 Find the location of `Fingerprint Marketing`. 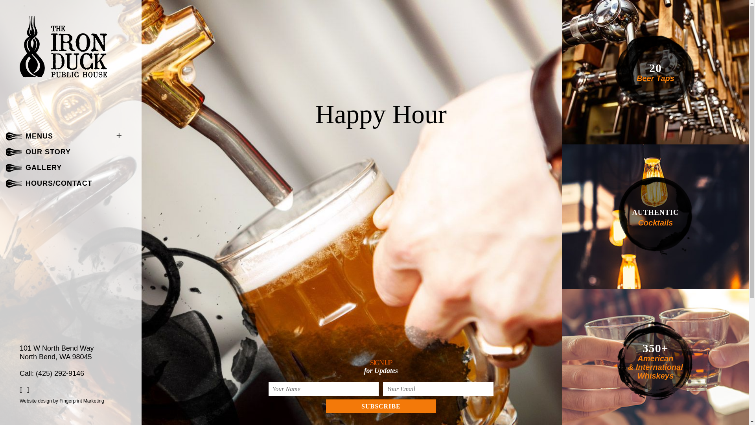

Fingerprint Marketing is located at coordinates (82, 401).